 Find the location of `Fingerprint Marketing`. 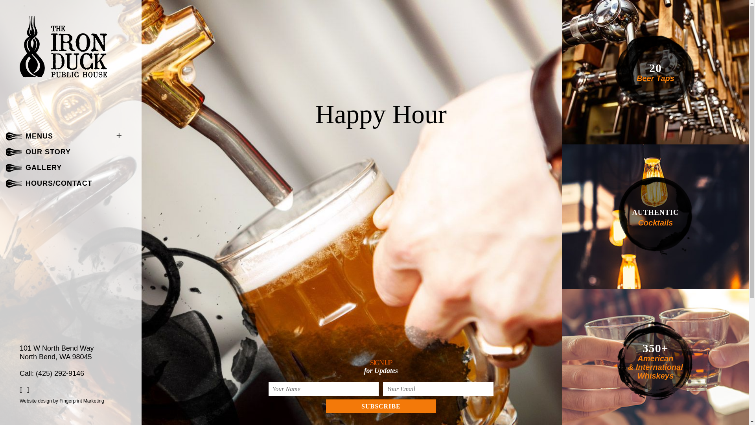

Fingerprint Marketing is located at coordinates (82, 401).